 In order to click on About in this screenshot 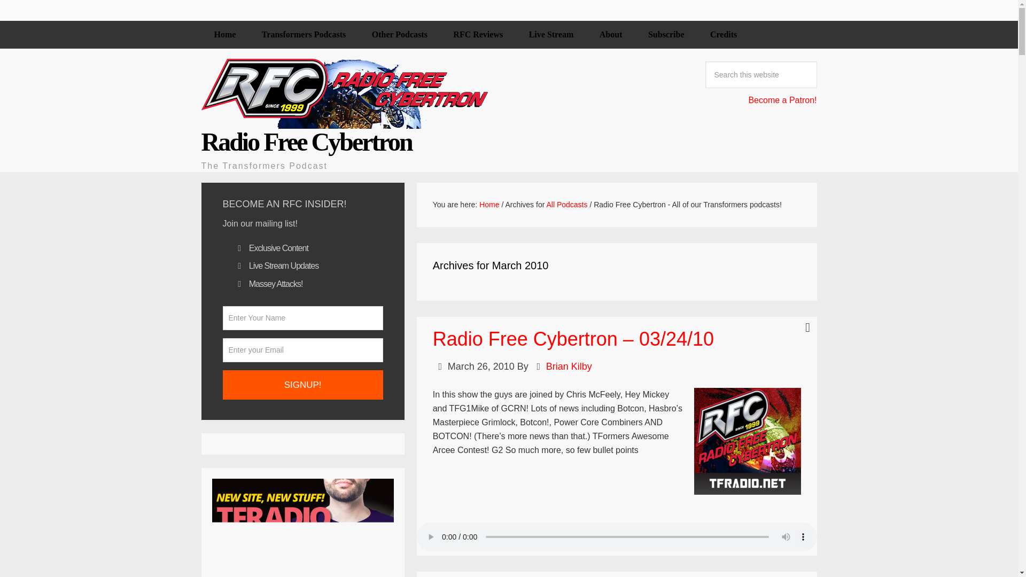, I will do `click(611, 34)`.